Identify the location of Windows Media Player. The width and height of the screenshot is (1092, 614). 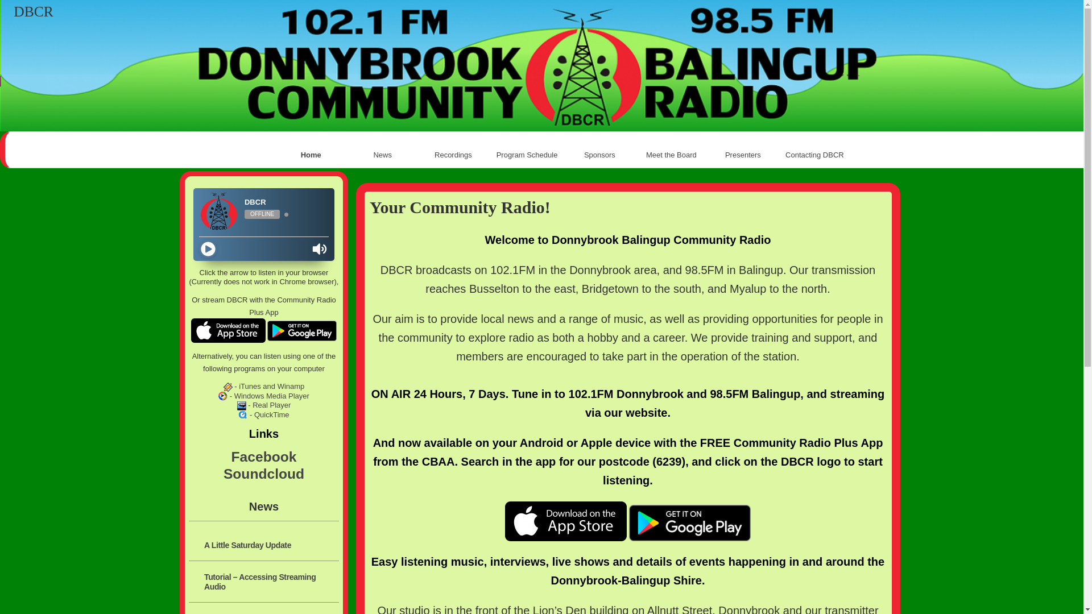
(223, 396).